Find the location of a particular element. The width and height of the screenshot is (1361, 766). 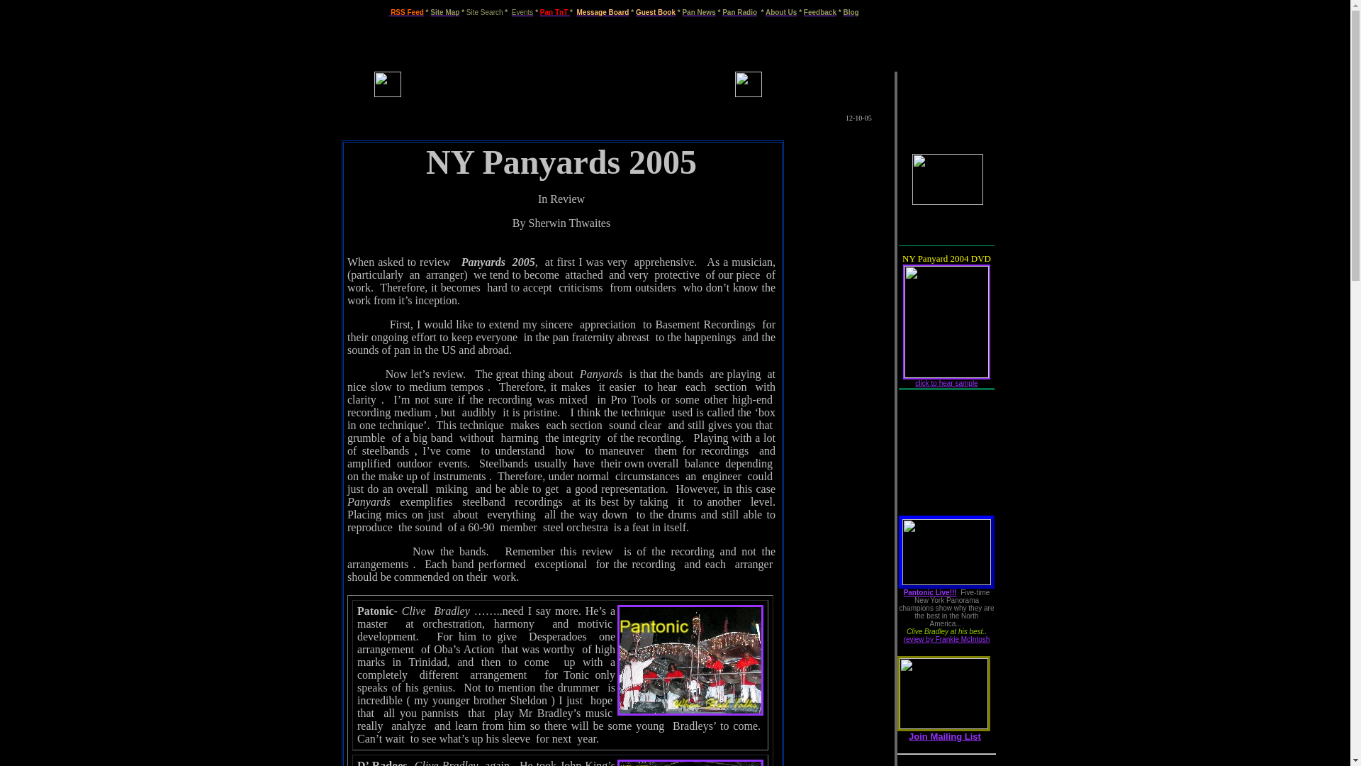

Preview Feed or Change Reader is located at coordinates (407, 11).